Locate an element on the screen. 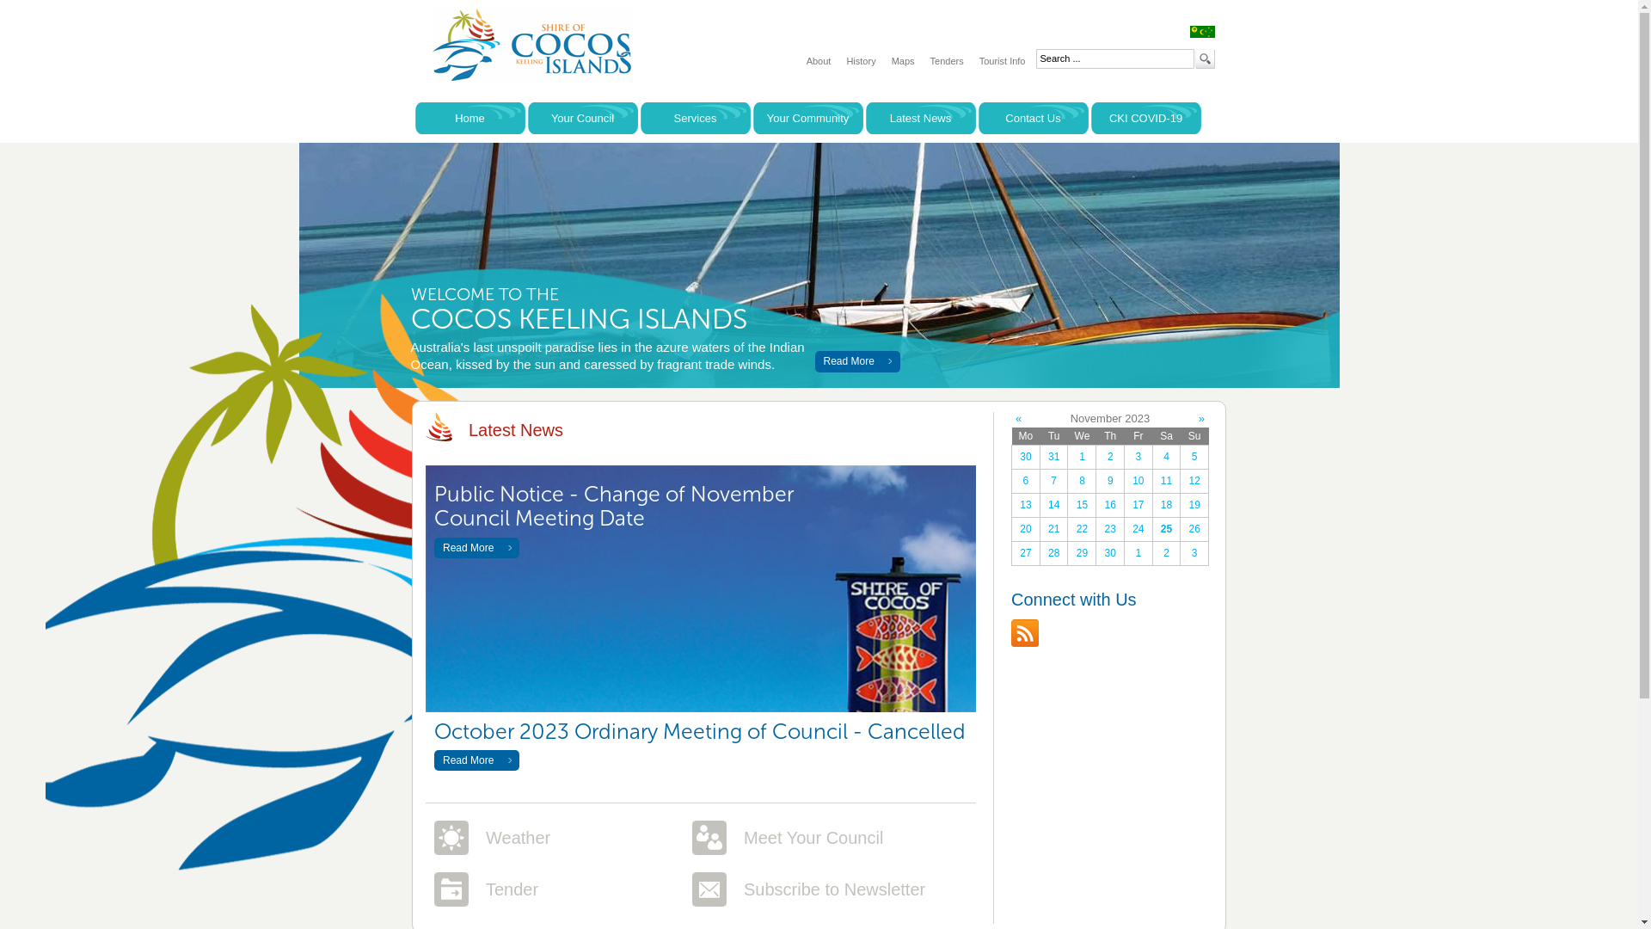 The height and width of the screenshot is (929, 1651). 1 is located at coordinates (1139, 554).